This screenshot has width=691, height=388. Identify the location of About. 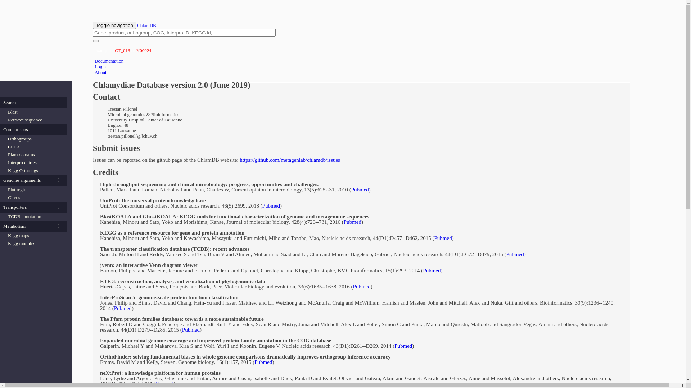
(101, 73).